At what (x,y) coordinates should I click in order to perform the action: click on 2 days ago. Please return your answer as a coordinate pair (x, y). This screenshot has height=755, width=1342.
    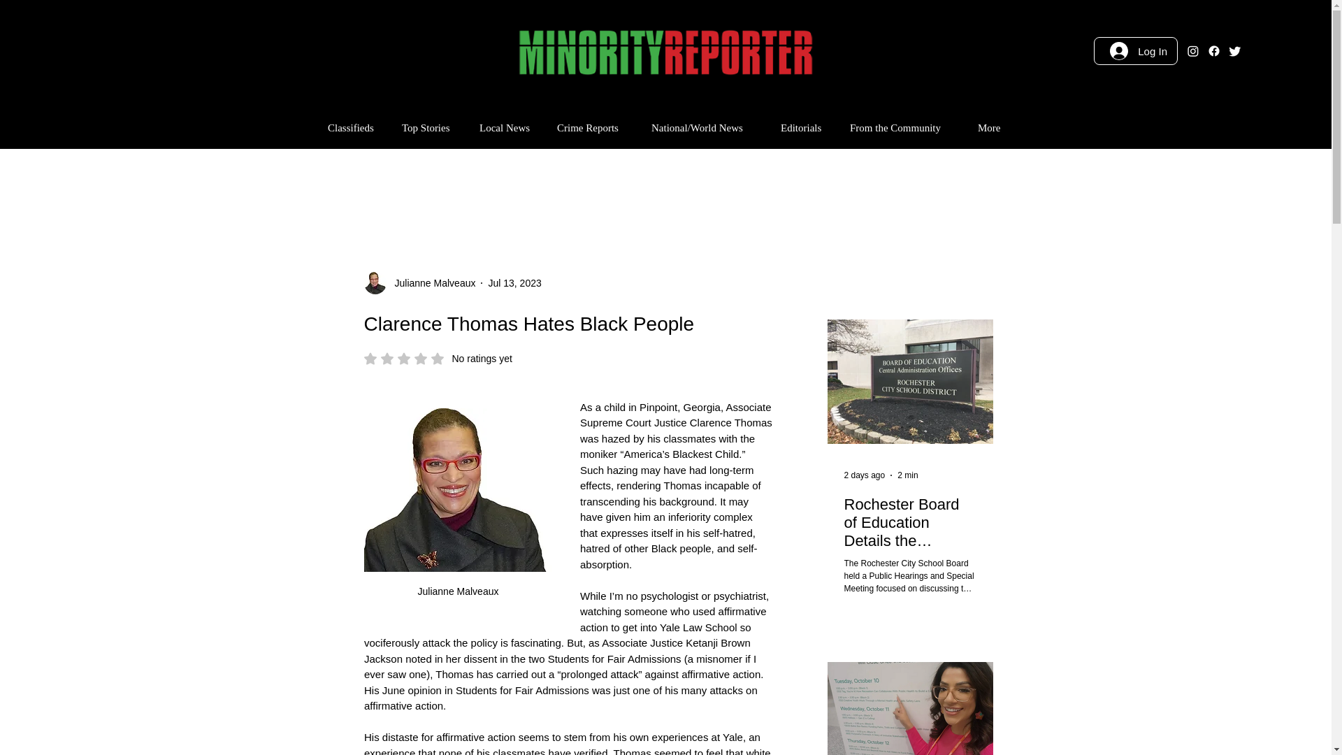
    Looking at the image, I should click on (865, 475).